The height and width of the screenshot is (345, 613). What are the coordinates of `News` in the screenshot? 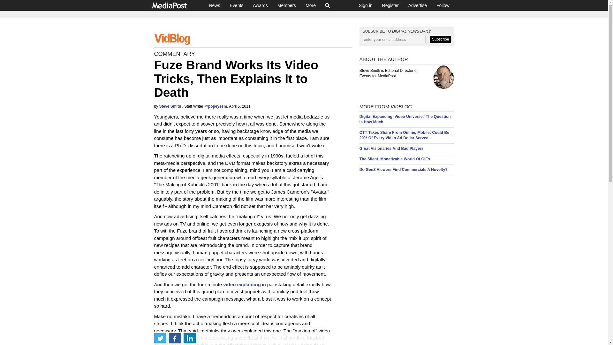 It's located at (215, 5).